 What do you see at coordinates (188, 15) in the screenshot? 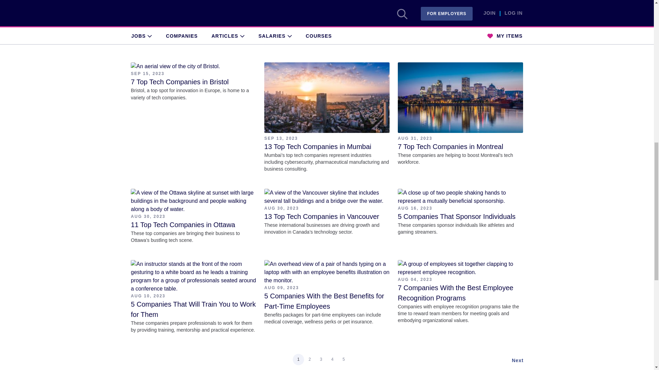
I see `5 App Development Companies in the UK to Know` at bounding box center [188, 15].